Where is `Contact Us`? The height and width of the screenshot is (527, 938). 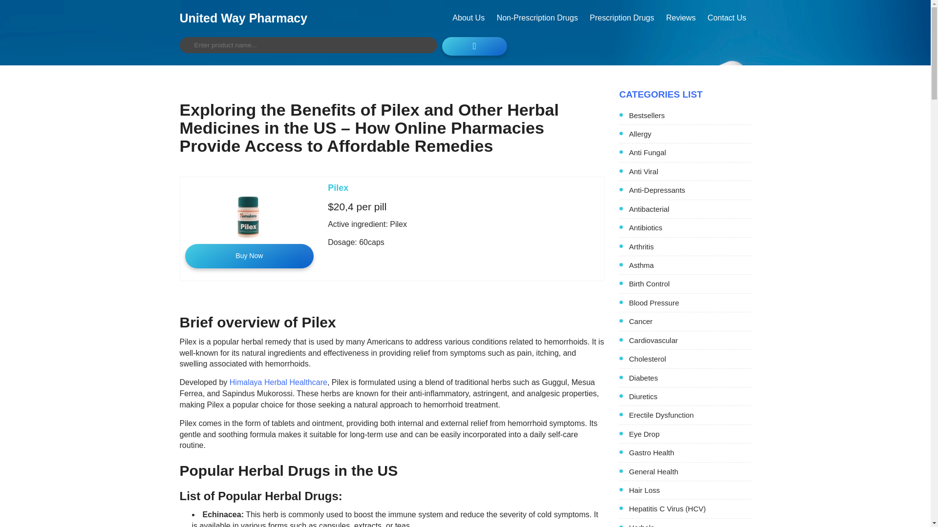 Contact Us is located at coordinates (727, 18).